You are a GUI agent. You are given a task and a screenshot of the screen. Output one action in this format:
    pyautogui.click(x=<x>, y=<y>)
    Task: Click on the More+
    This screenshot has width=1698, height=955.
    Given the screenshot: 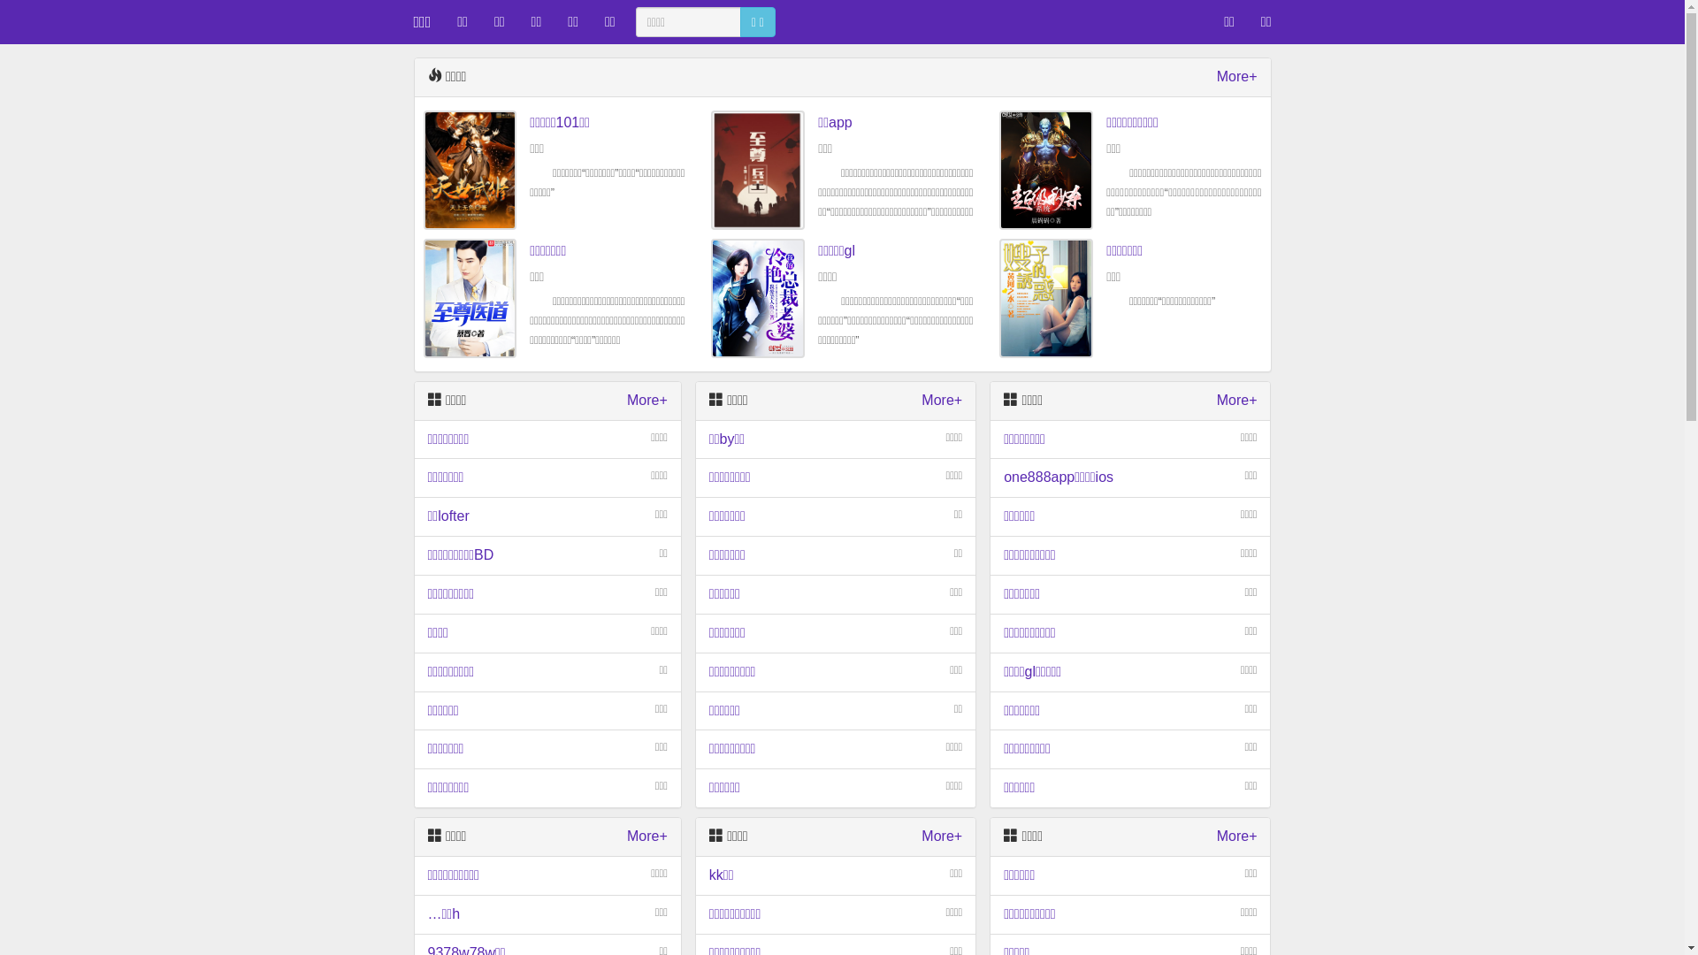 What is the action you would take?
    pyautogui.click(x=647, y=837)
    